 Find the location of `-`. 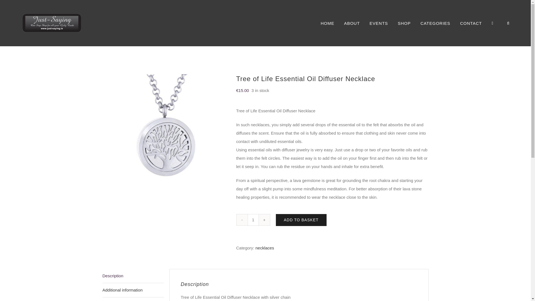

- is located at coordinates (242, 220).